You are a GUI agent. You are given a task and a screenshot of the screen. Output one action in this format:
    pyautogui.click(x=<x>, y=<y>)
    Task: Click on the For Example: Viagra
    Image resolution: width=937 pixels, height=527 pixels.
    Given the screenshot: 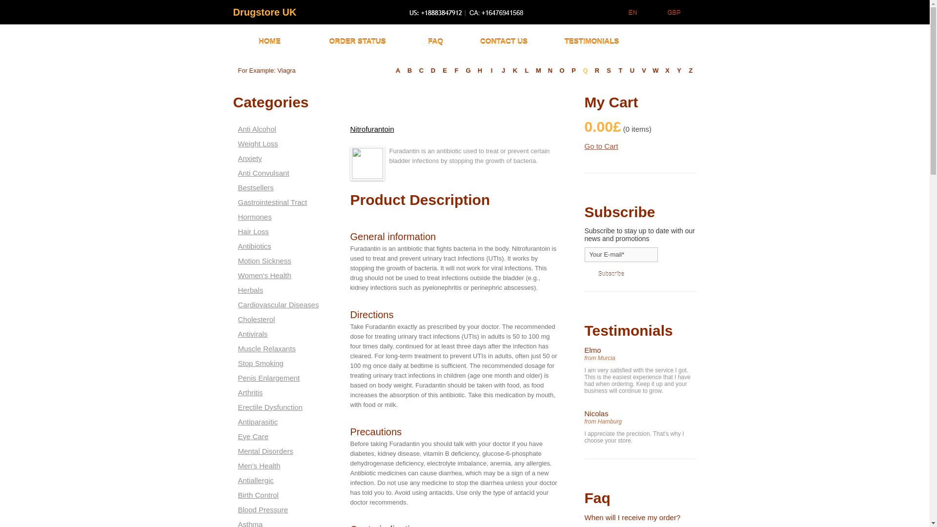 What is the action you would take?
    pyautogui.click(x=289, y=70)
    